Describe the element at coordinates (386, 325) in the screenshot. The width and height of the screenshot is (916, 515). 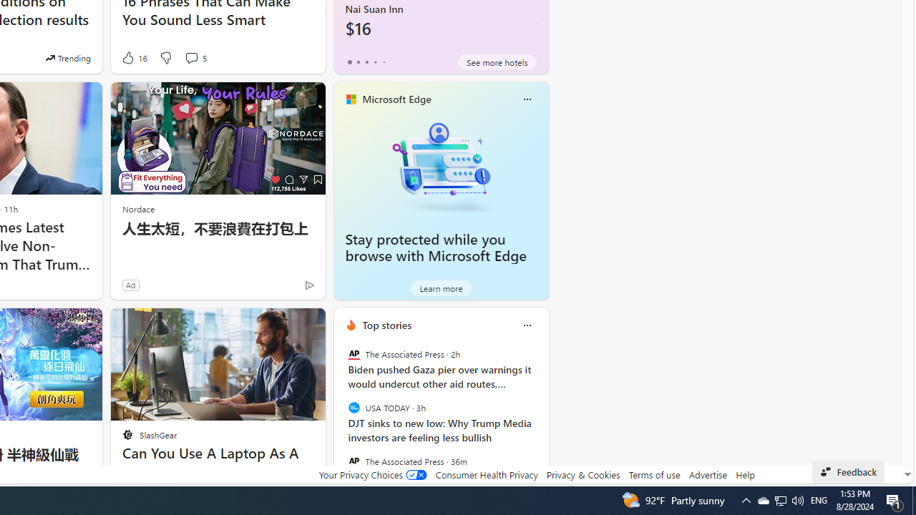
I see `Top stories` at that location.